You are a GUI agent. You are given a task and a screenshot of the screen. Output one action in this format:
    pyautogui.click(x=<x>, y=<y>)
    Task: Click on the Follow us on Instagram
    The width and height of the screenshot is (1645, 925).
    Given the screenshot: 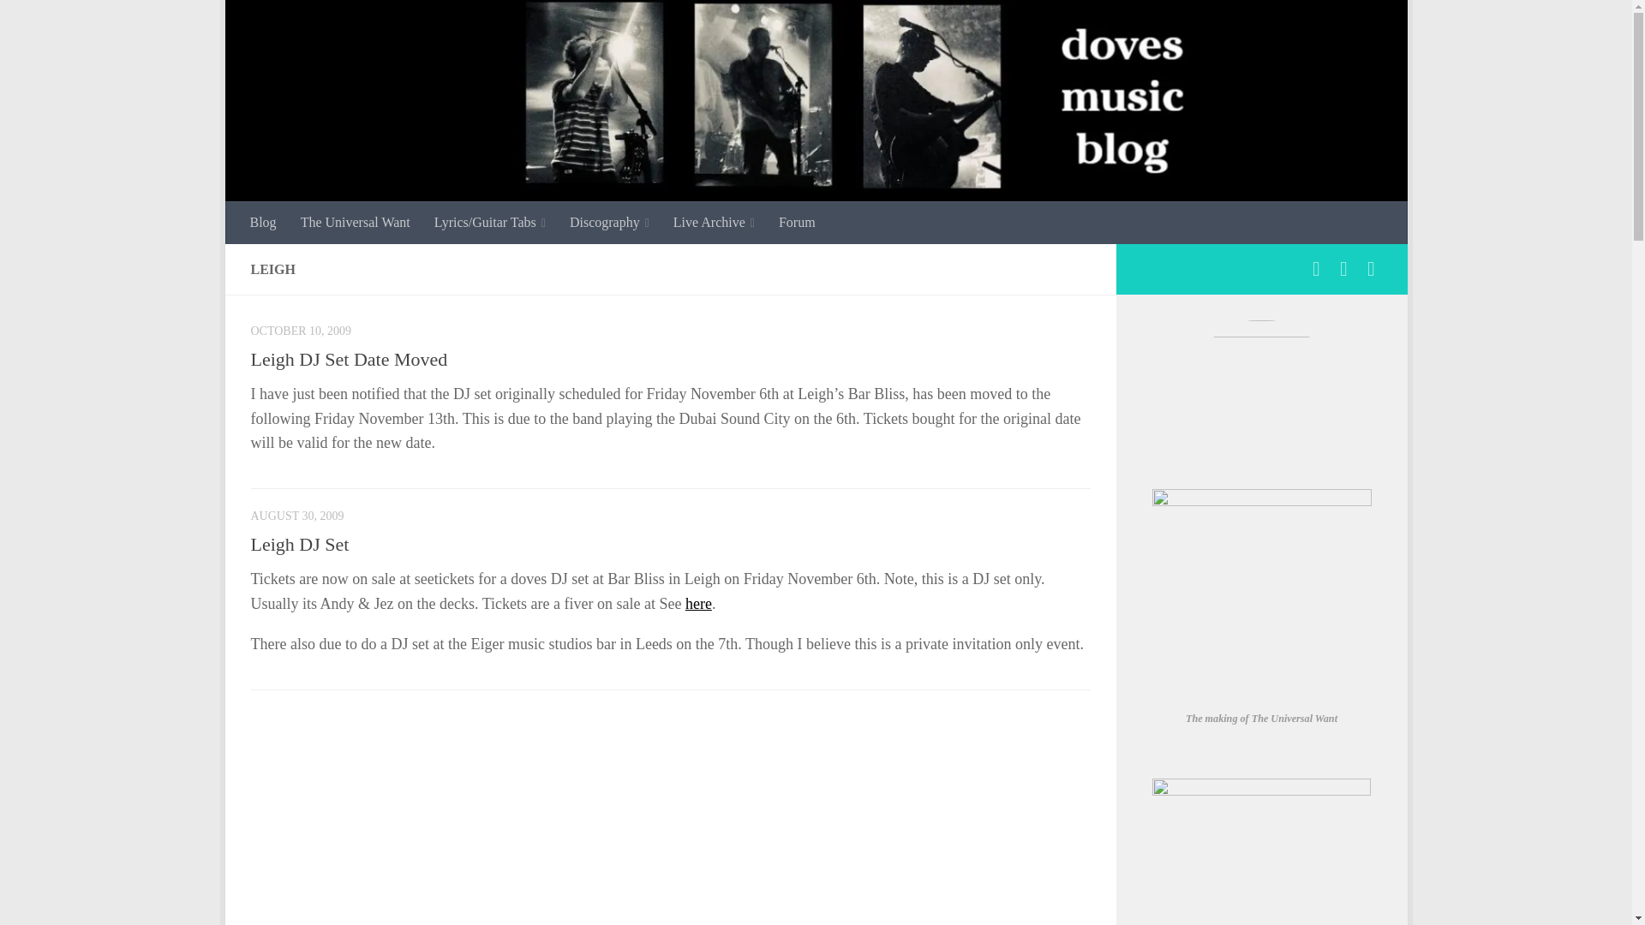 What is the action you would take?
    pyautogui.click(x=1343, y=269)
    